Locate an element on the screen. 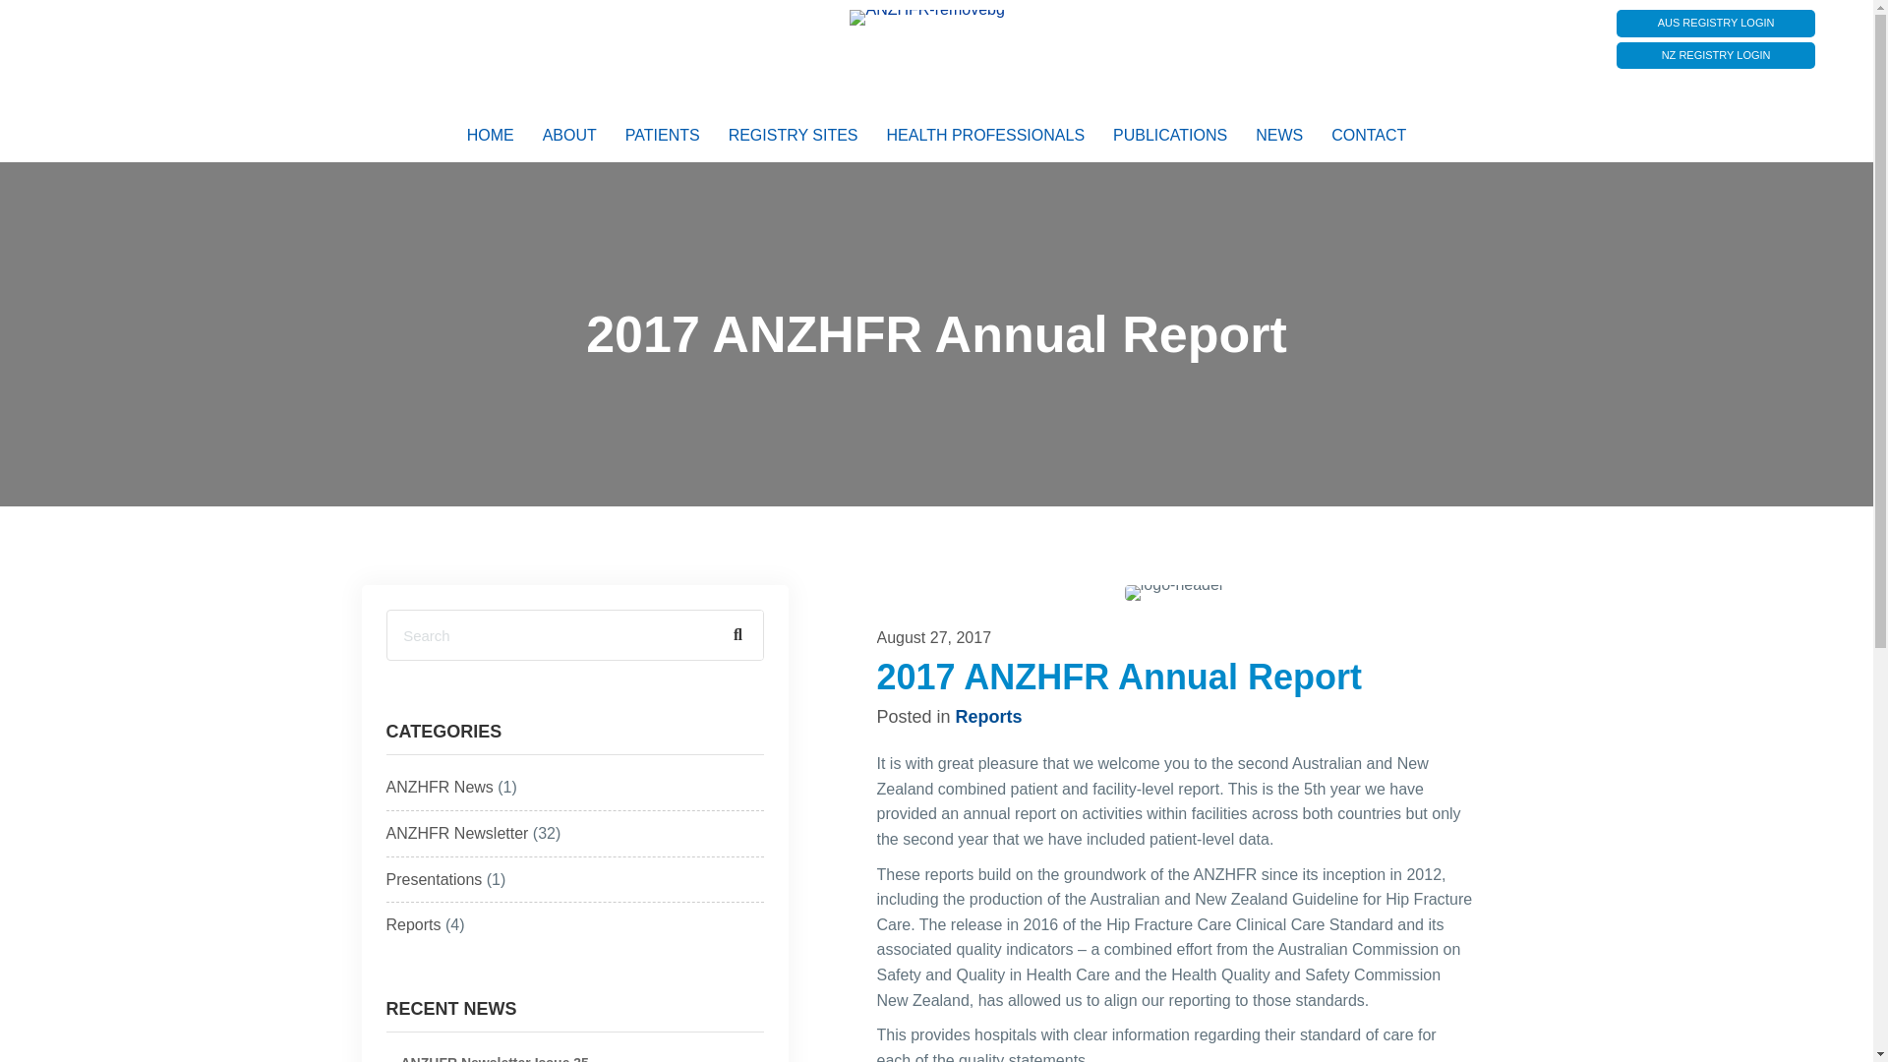  REGISTRY SITES is located at coordinates (794, 135).